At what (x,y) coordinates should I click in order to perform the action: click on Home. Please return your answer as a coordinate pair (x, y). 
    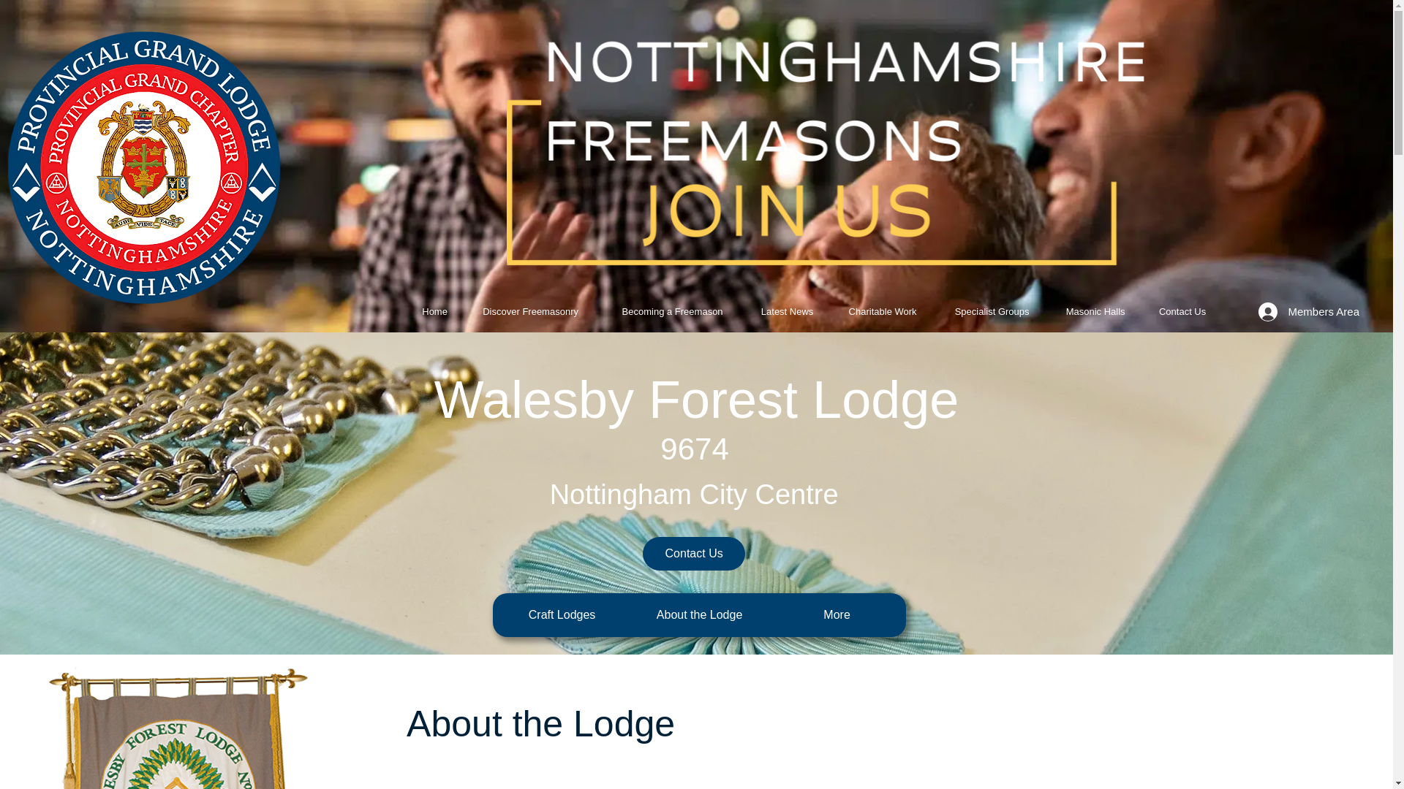
    Looking at the image, I should click on (434, 311).